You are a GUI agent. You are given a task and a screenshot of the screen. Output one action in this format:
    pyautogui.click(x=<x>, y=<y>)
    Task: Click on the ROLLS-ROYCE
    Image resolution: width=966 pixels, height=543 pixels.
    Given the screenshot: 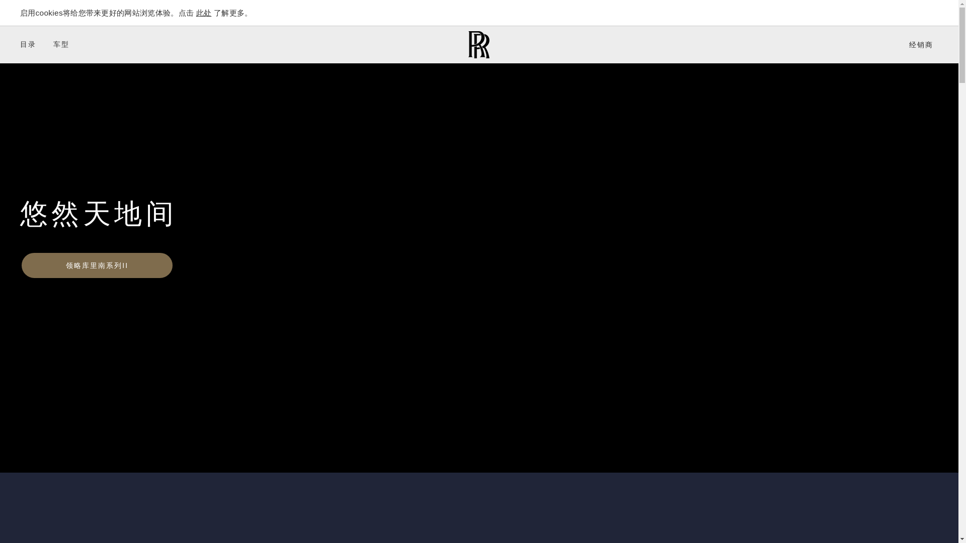 What is the action you would take?
    pyautogui.click(x=479, y=44)
    